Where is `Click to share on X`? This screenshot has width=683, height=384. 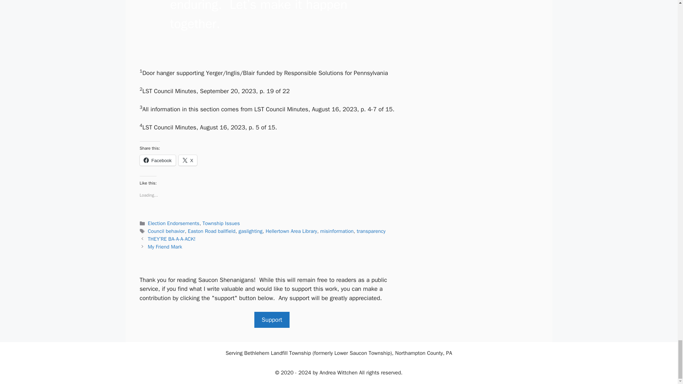 Click to share on X is located at coordinates (188, 160).